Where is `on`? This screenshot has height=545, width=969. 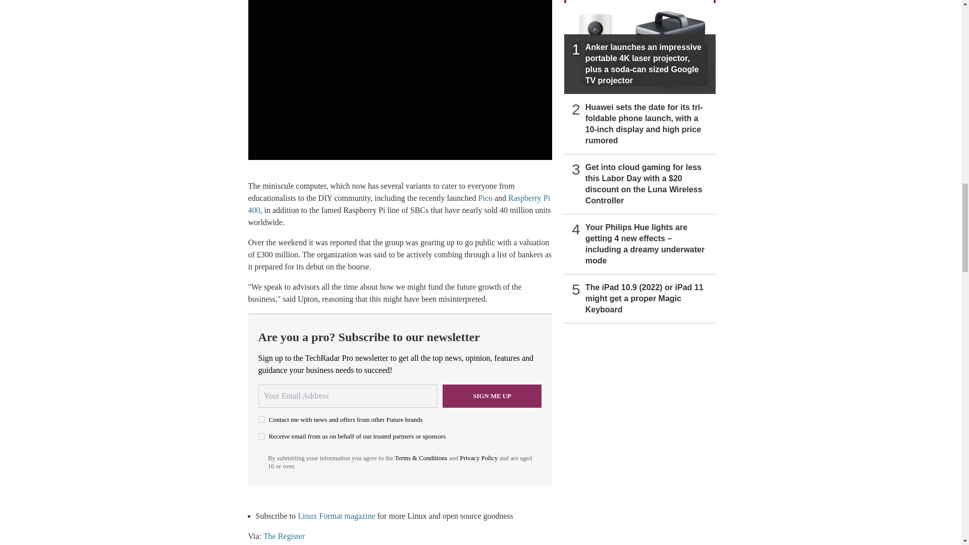 on is located at coordinates (261, 420).